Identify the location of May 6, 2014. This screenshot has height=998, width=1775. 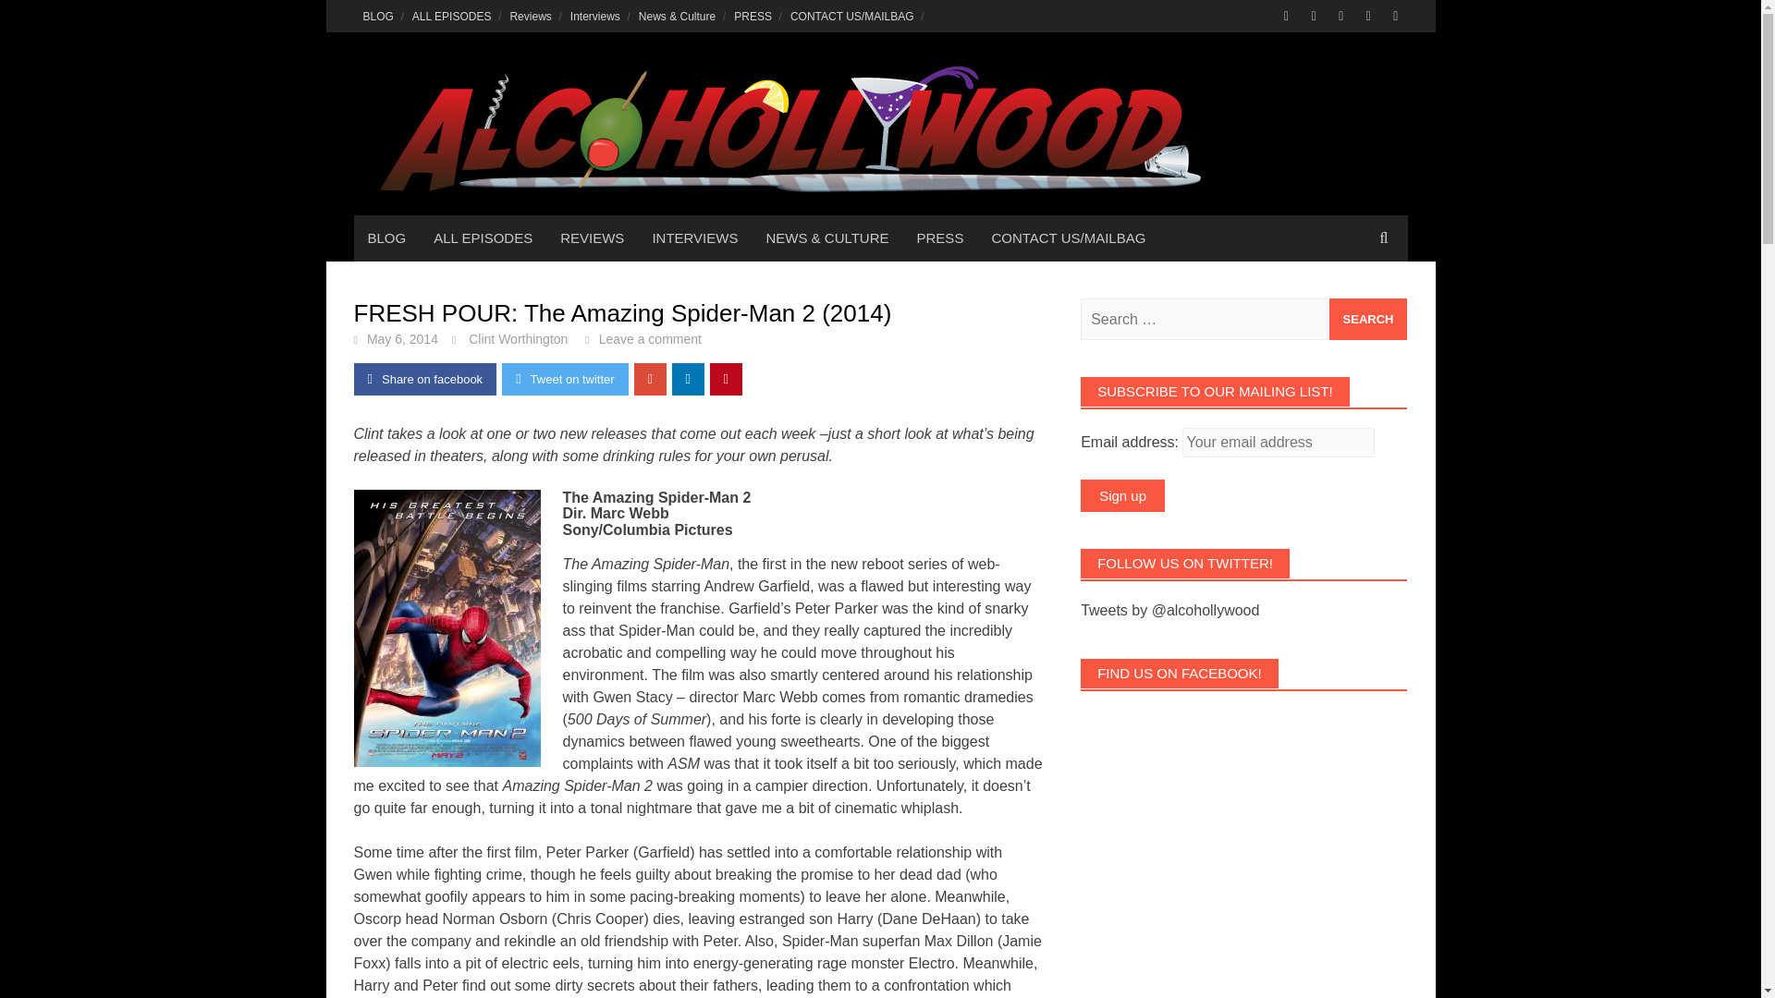
(403, 338).